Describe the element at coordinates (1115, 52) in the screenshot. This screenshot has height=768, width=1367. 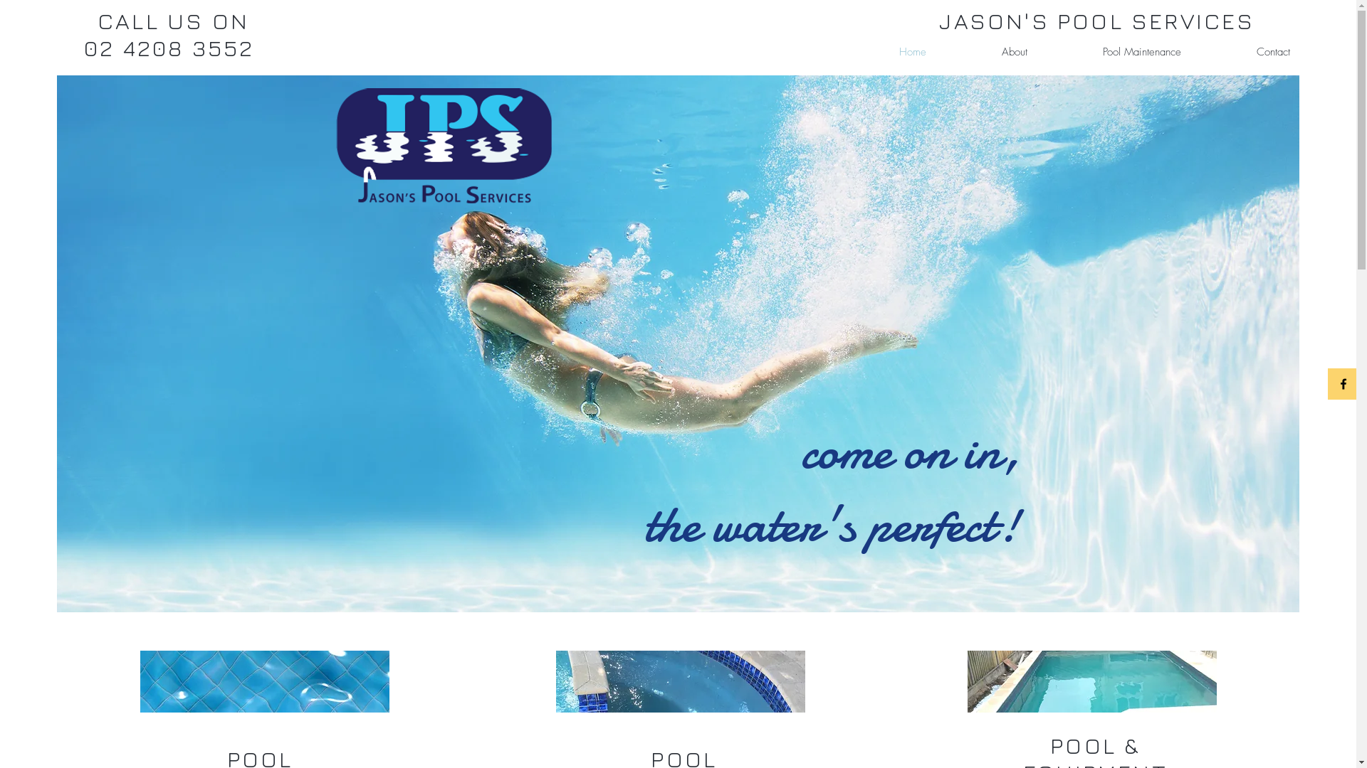
I see `Pool Maintenance` at that location.